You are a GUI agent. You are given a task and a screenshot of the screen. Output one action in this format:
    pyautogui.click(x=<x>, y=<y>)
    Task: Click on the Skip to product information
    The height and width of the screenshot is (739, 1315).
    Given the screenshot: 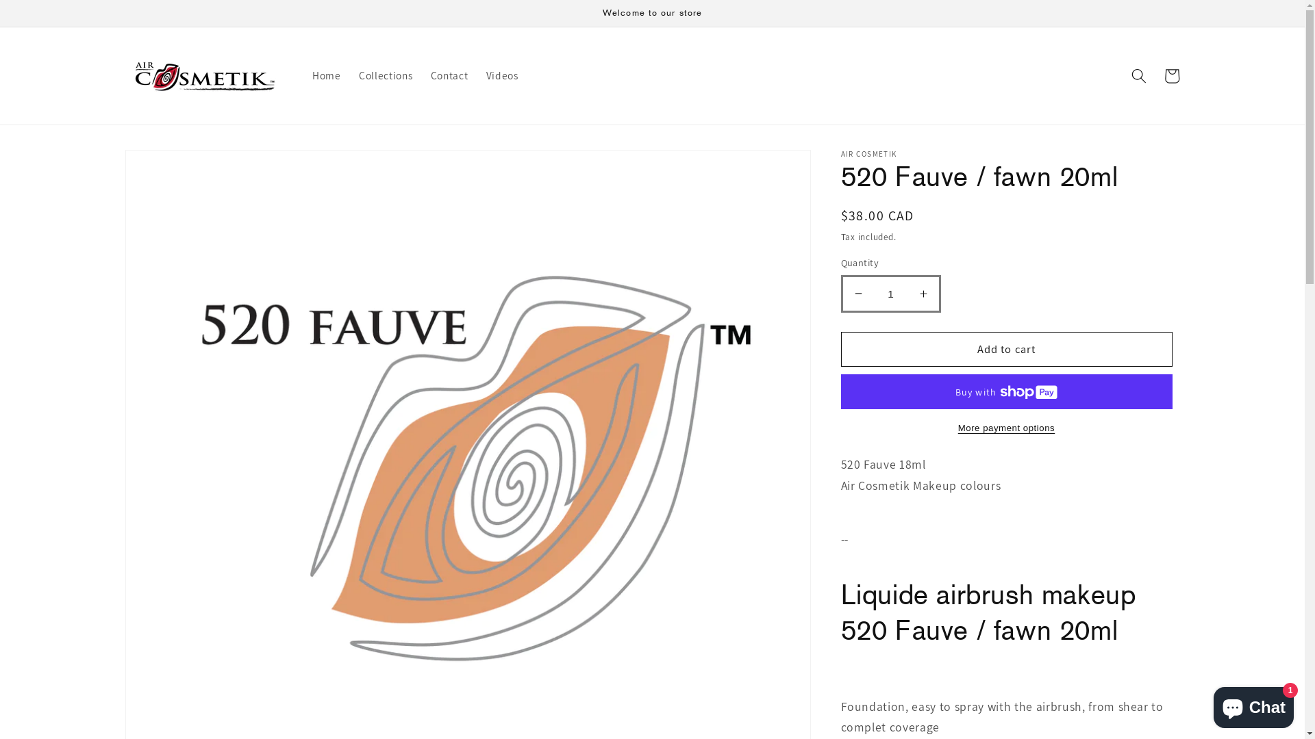 What is the action you would take?
    pyautogui.click(x=171, y=167)
    